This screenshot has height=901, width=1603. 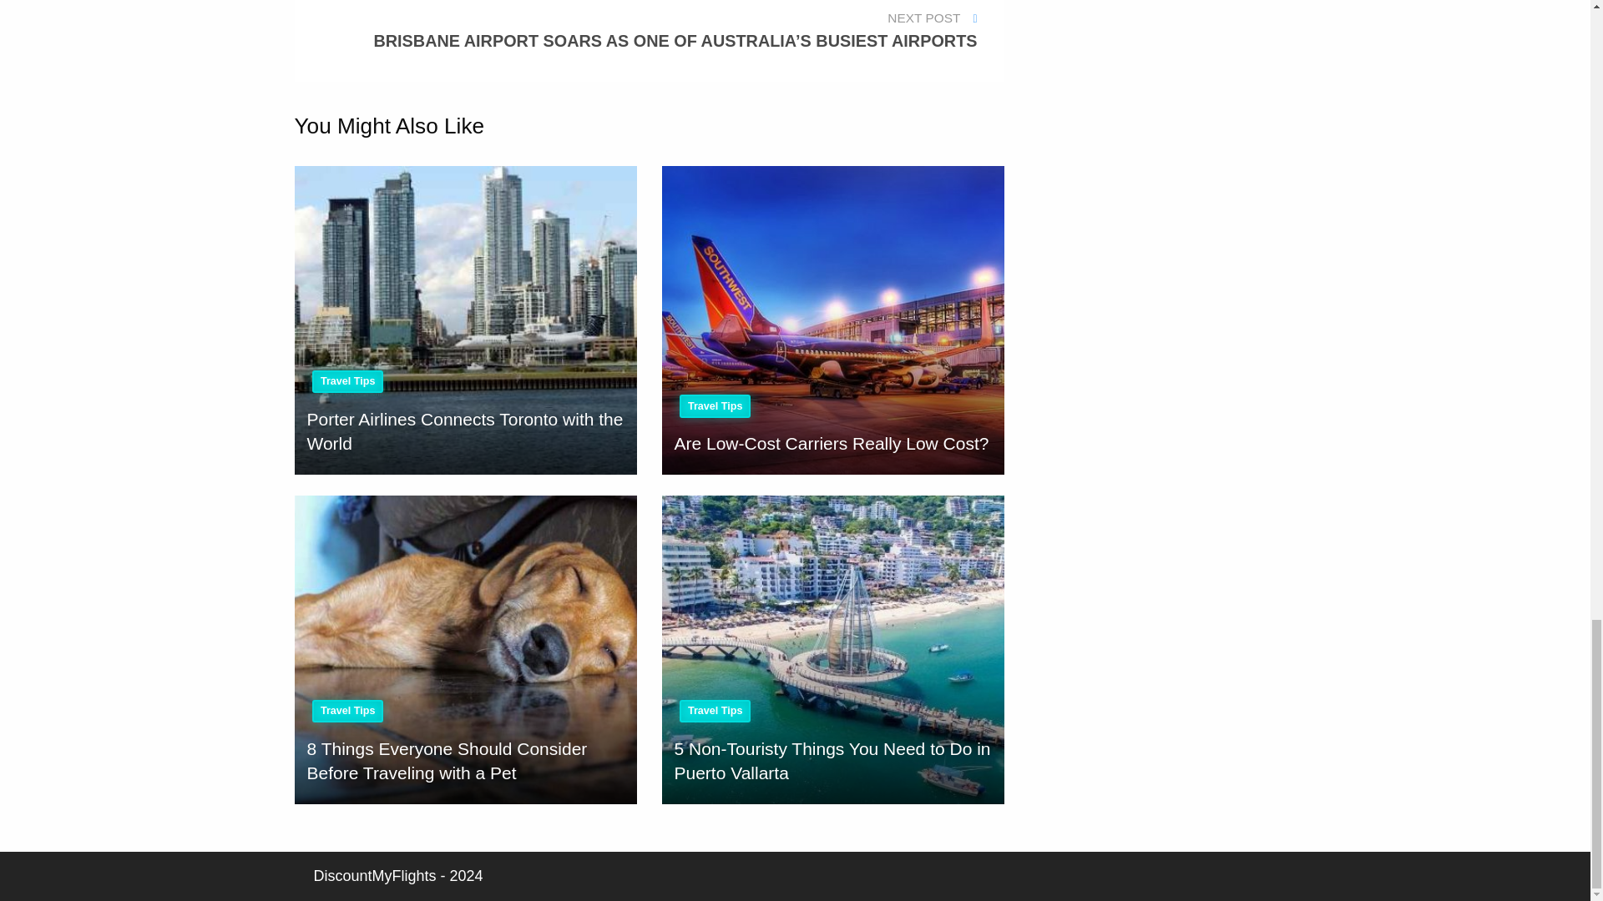 What do you see at coordinates (464, 319) in the screenshot?
I see `Porter Airlines Connects Toronto with the World` at bounding box center [464, 319].